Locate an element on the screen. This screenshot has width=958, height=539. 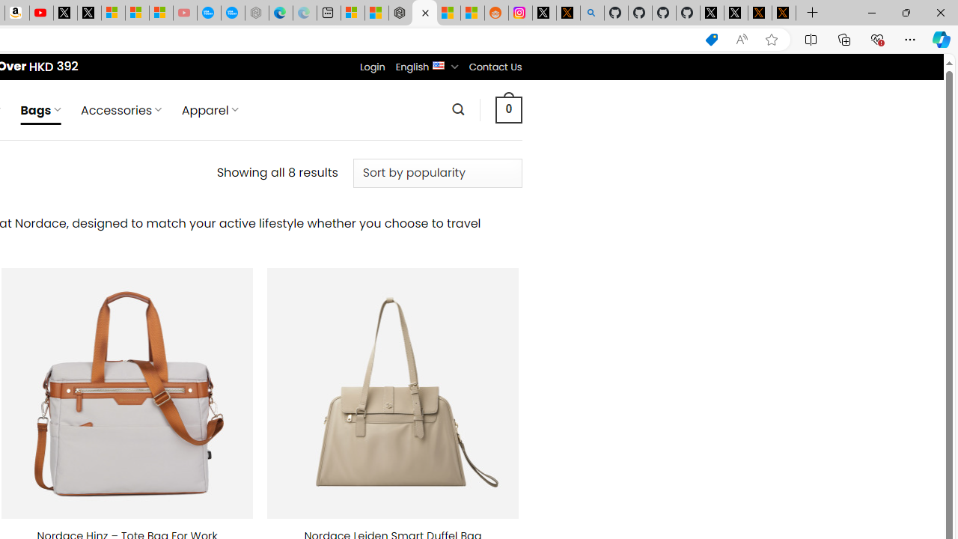
Shop order is located at coordinates (437, 173).